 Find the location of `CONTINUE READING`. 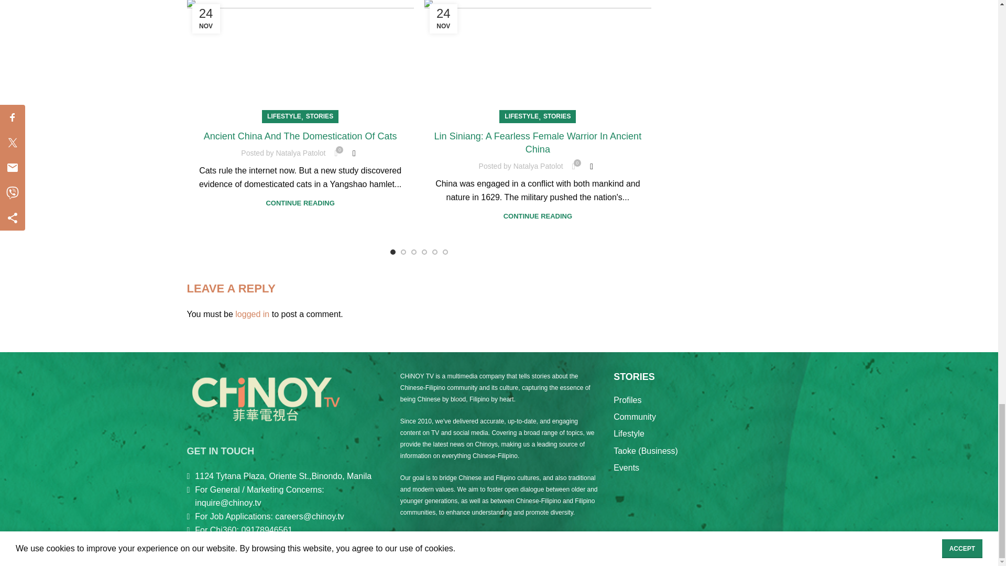

CONTINUE READING is located at coordinates (300, 203).